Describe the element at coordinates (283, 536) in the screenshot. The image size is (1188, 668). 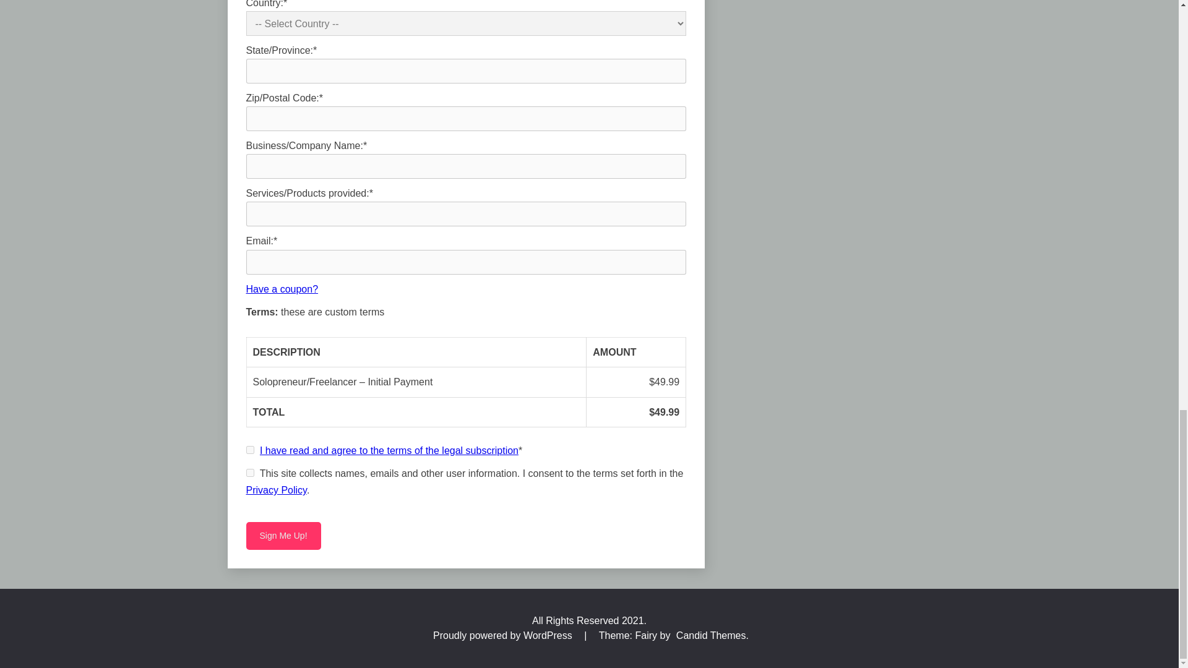
I see `Sign Me Up!` at that location.